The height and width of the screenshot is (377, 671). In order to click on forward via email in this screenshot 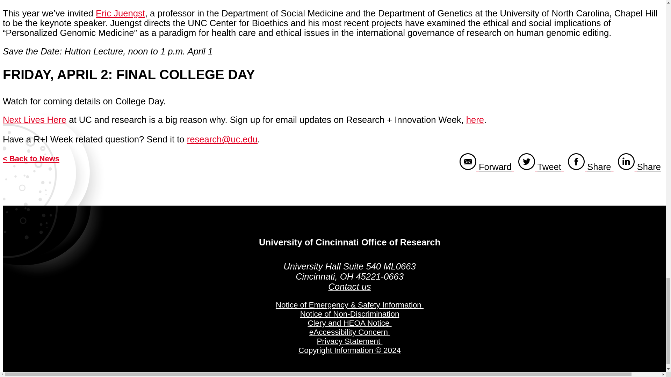, I will do `click(486, 167)`.